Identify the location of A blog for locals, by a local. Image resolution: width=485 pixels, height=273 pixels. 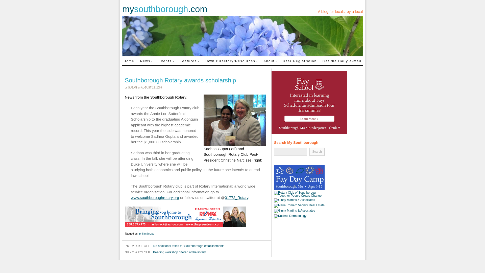
(340, 11).